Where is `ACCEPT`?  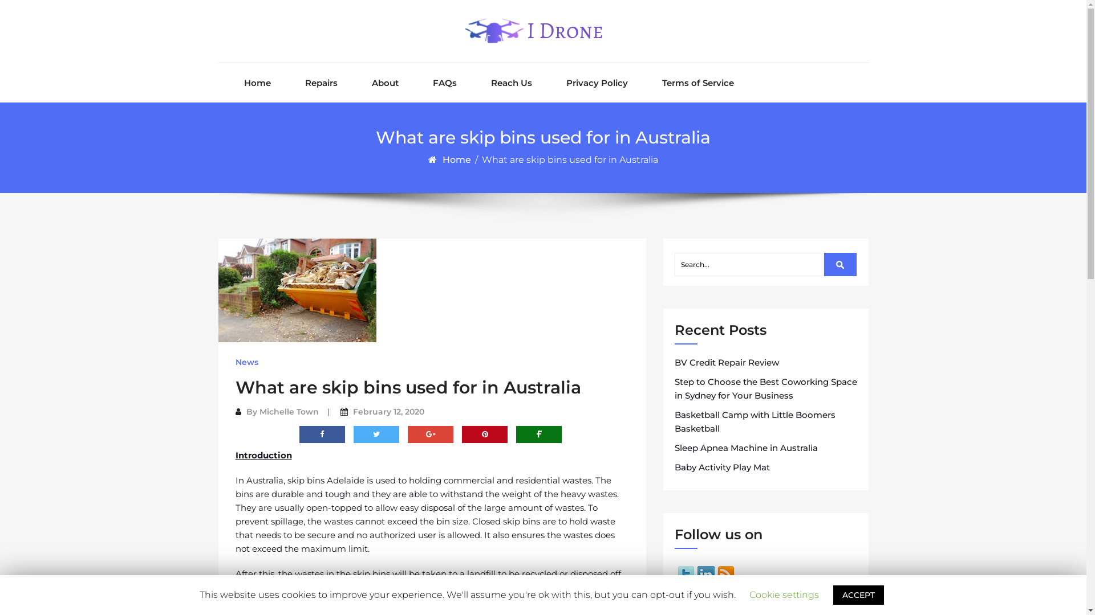
ACCEPT is located at coordinates (859, 595).